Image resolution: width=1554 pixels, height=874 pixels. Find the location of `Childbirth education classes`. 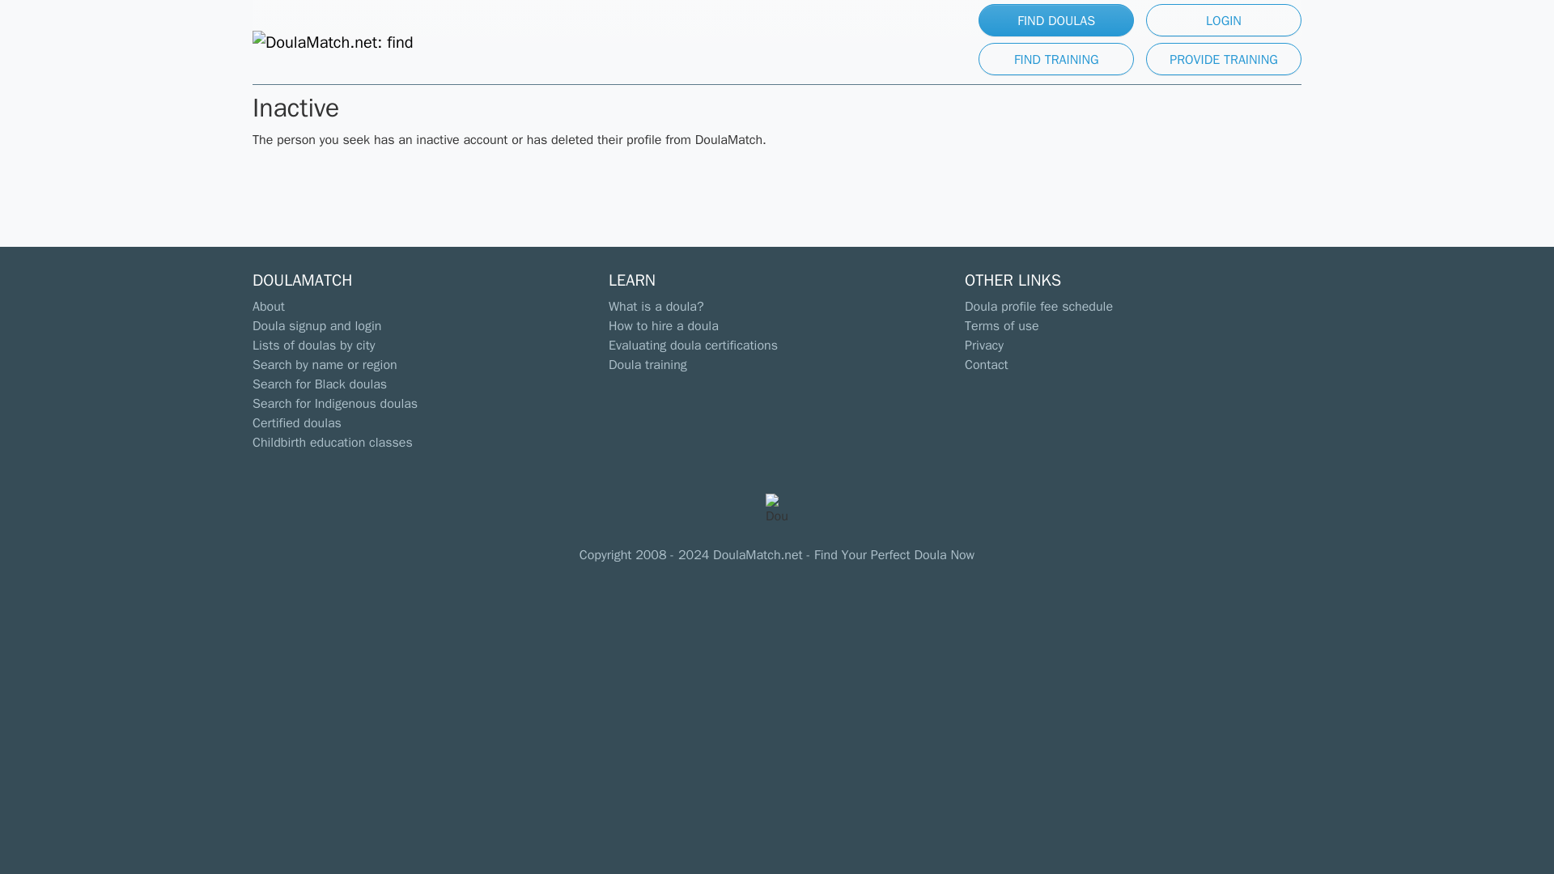

Childbirth education classes is located at coordinates (332, 442).